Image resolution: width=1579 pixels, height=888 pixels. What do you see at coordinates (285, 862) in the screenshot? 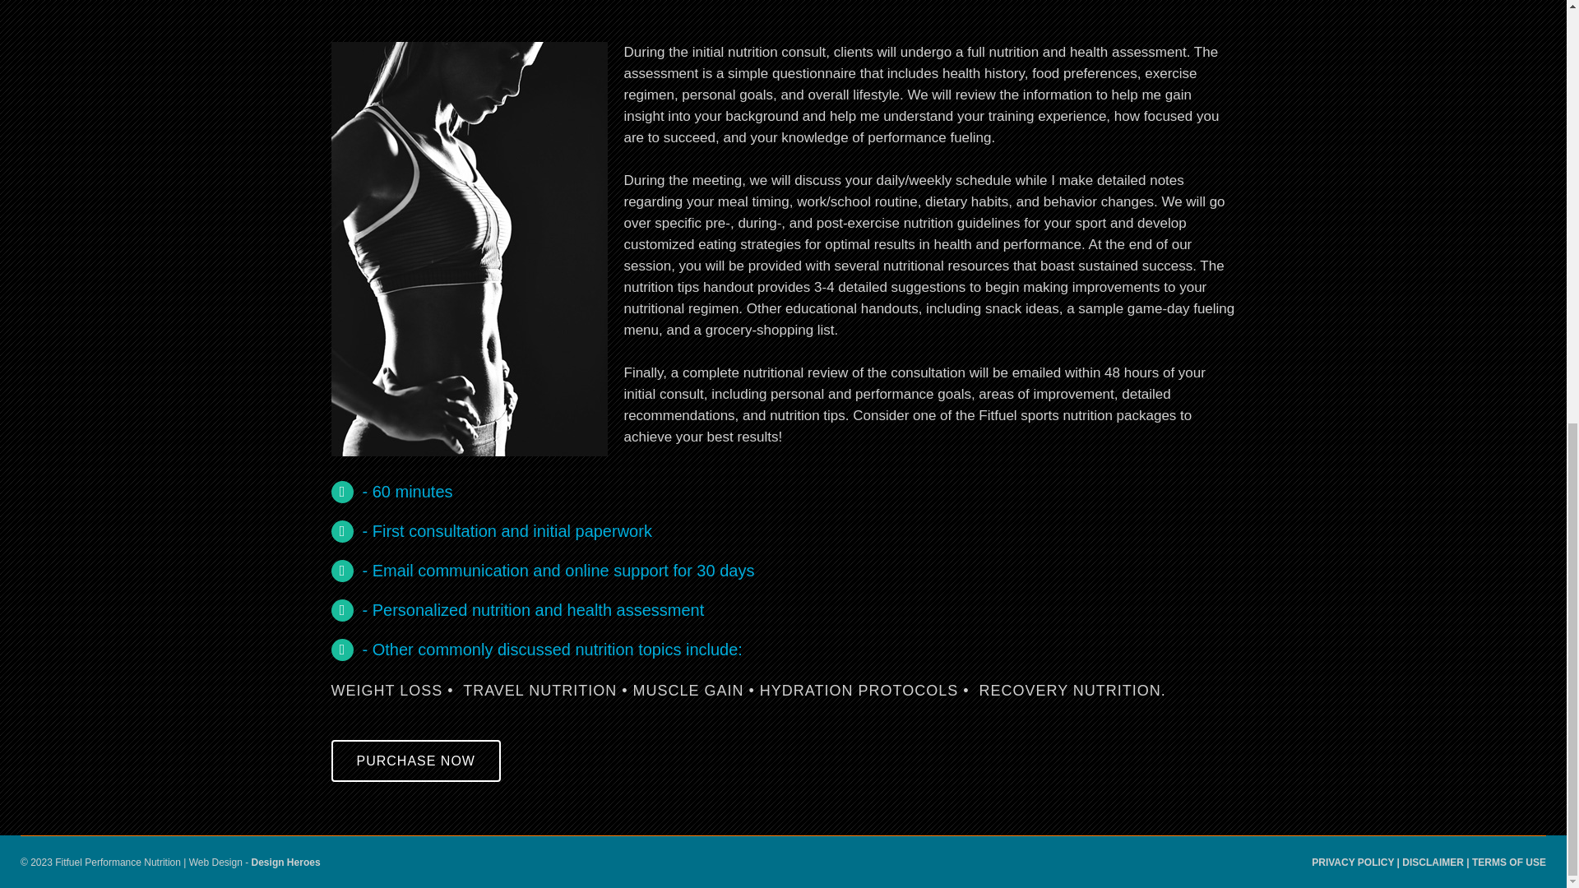
I see `Design Heroes` at bounding box center [285, 862].